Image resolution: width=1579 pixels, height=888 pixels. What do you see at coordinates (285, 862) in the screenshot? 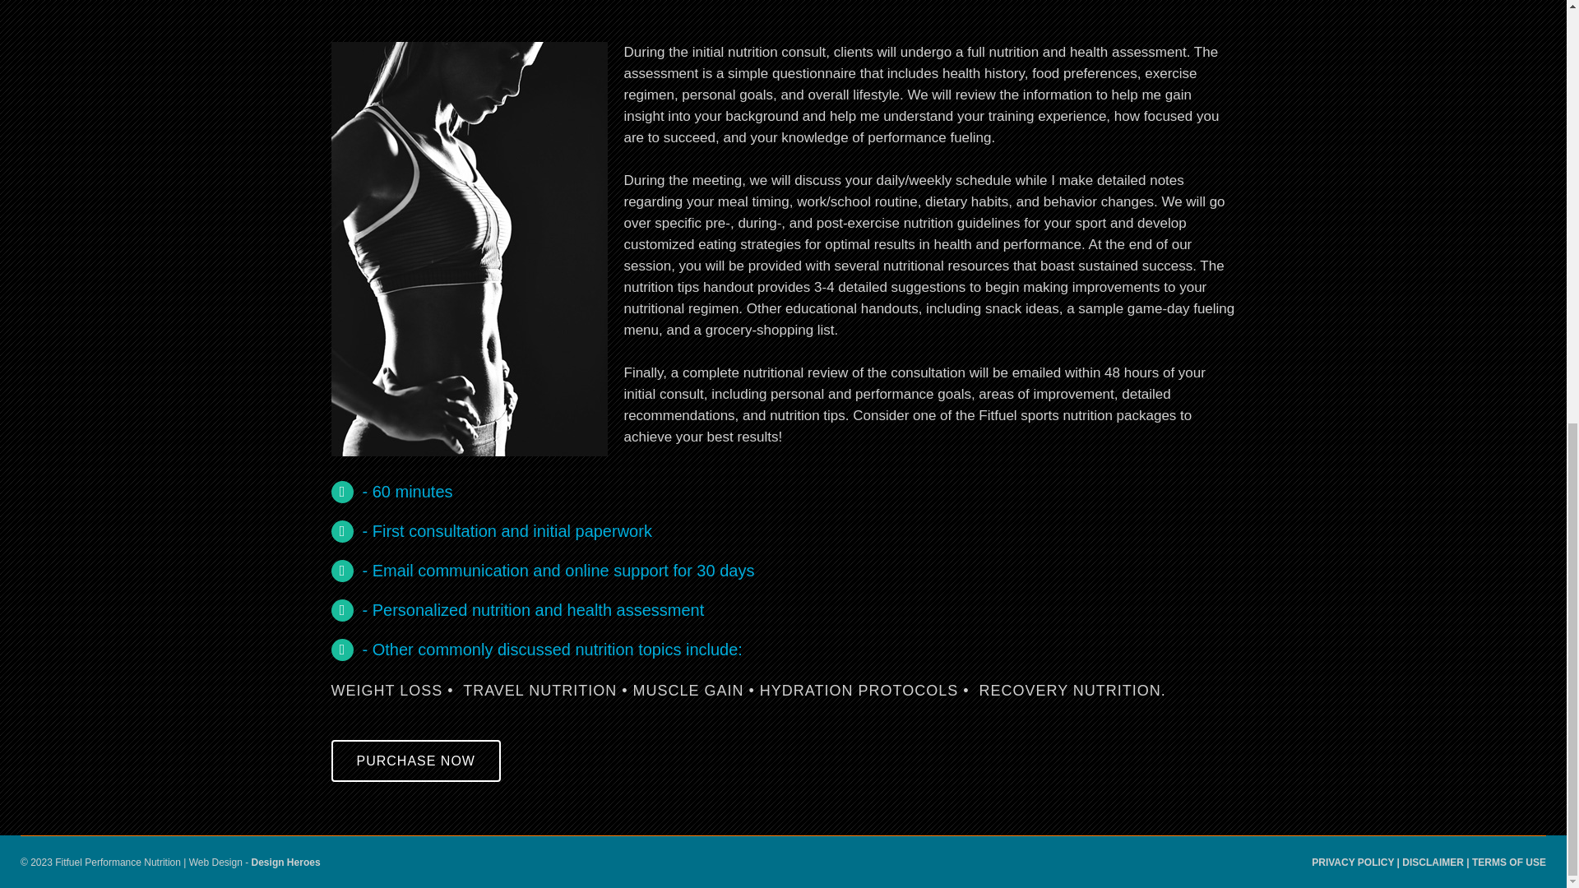
I see `Design Heroes` at bounding box center [285, 862].